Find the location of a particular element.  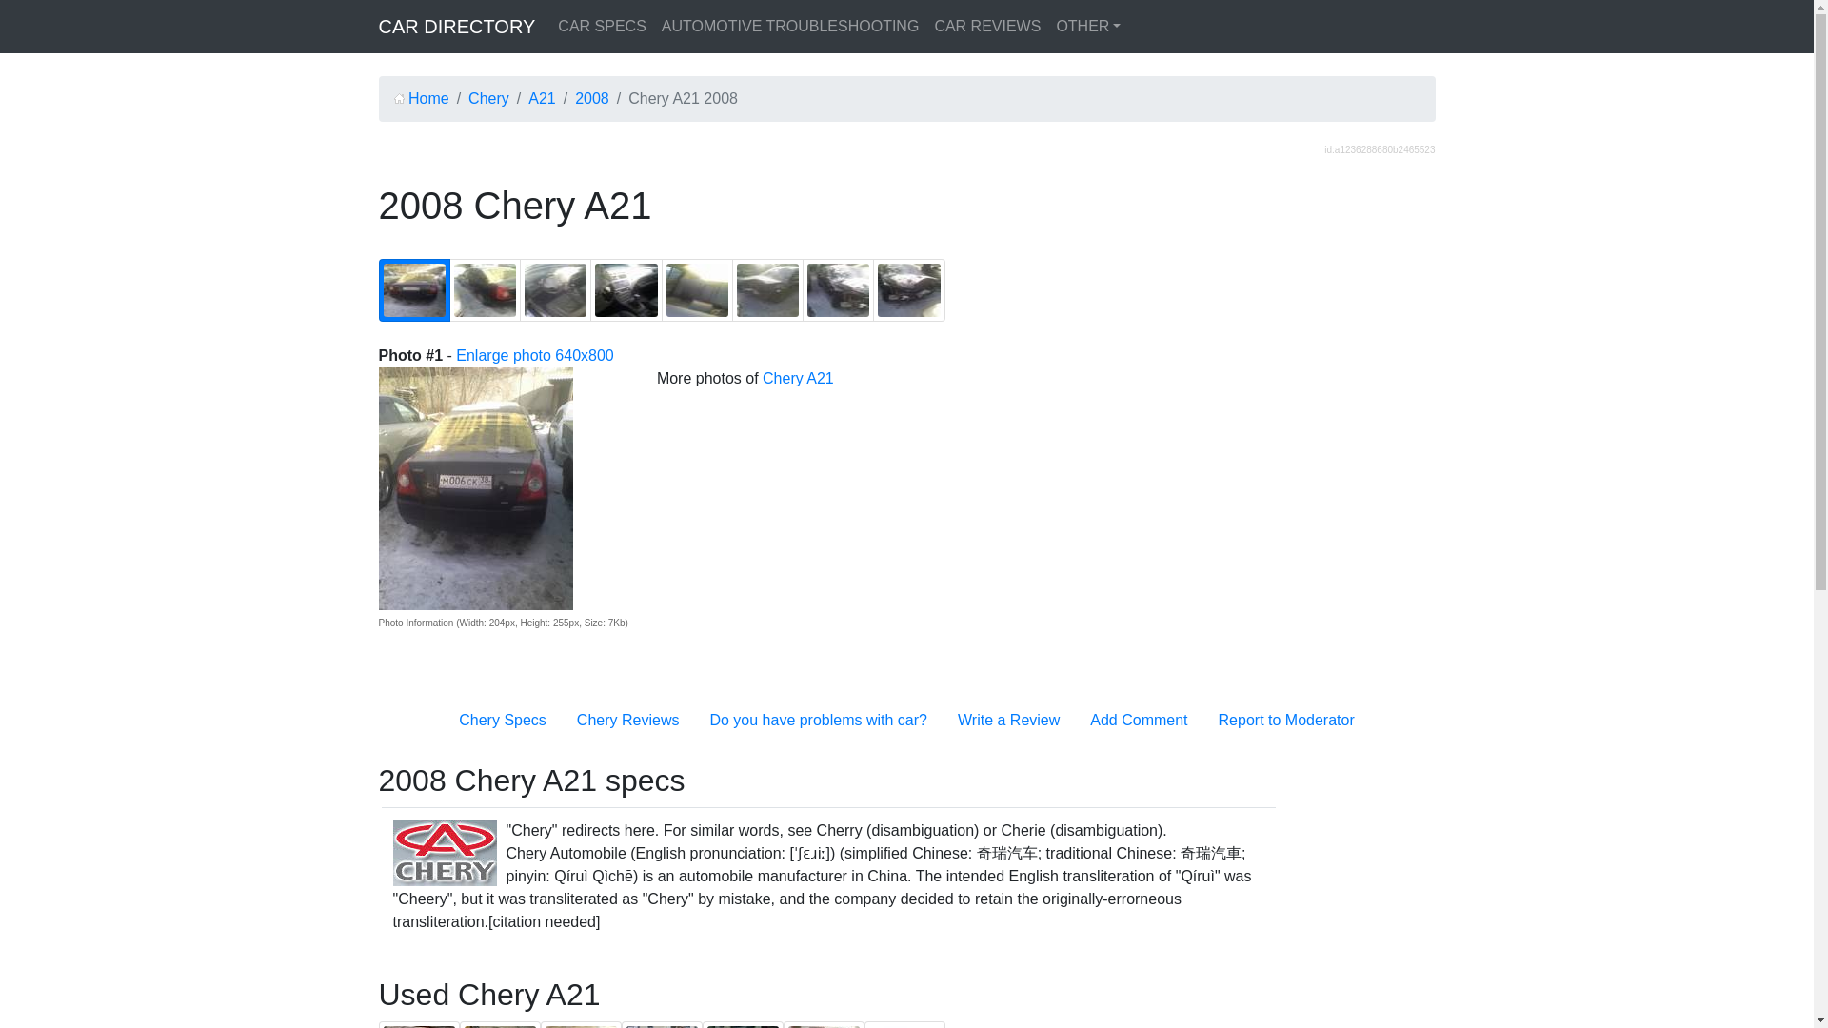

Enlarge photo 640x800 is located at coordinates (533, 356).